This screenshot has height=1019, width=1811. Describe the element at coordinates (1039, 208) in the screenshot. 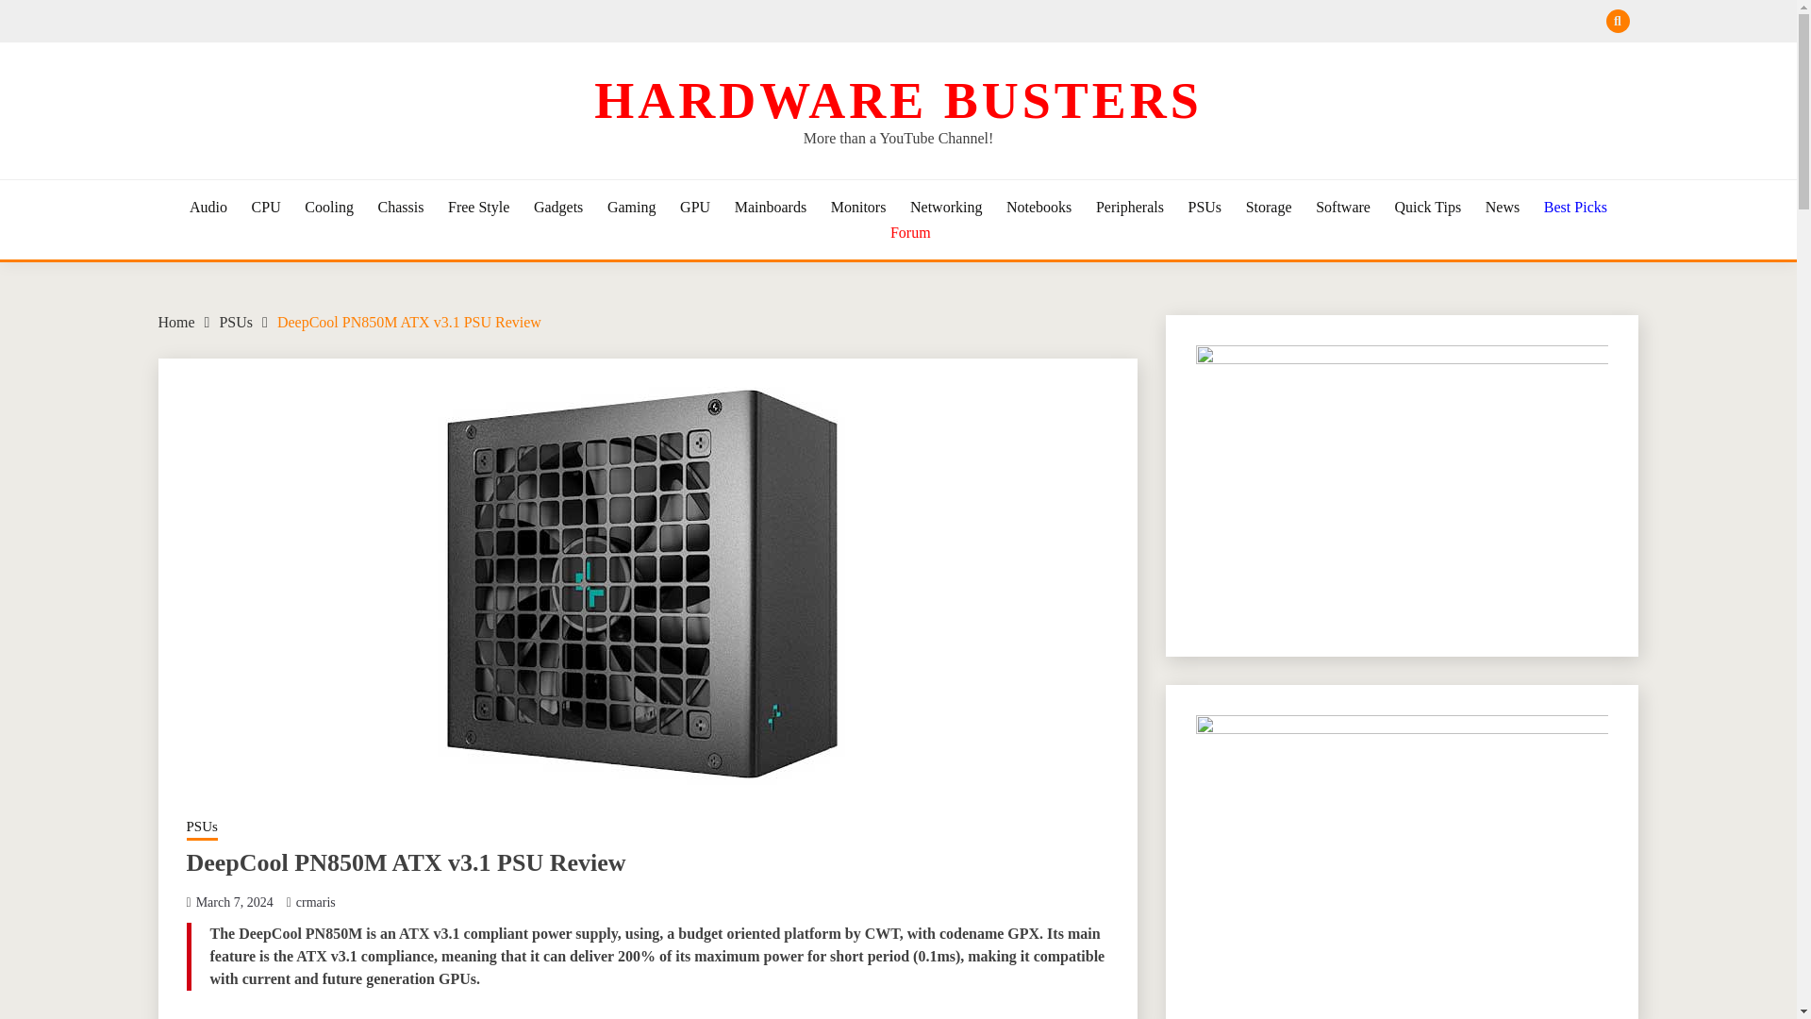

I see `Notebooks` at that location.